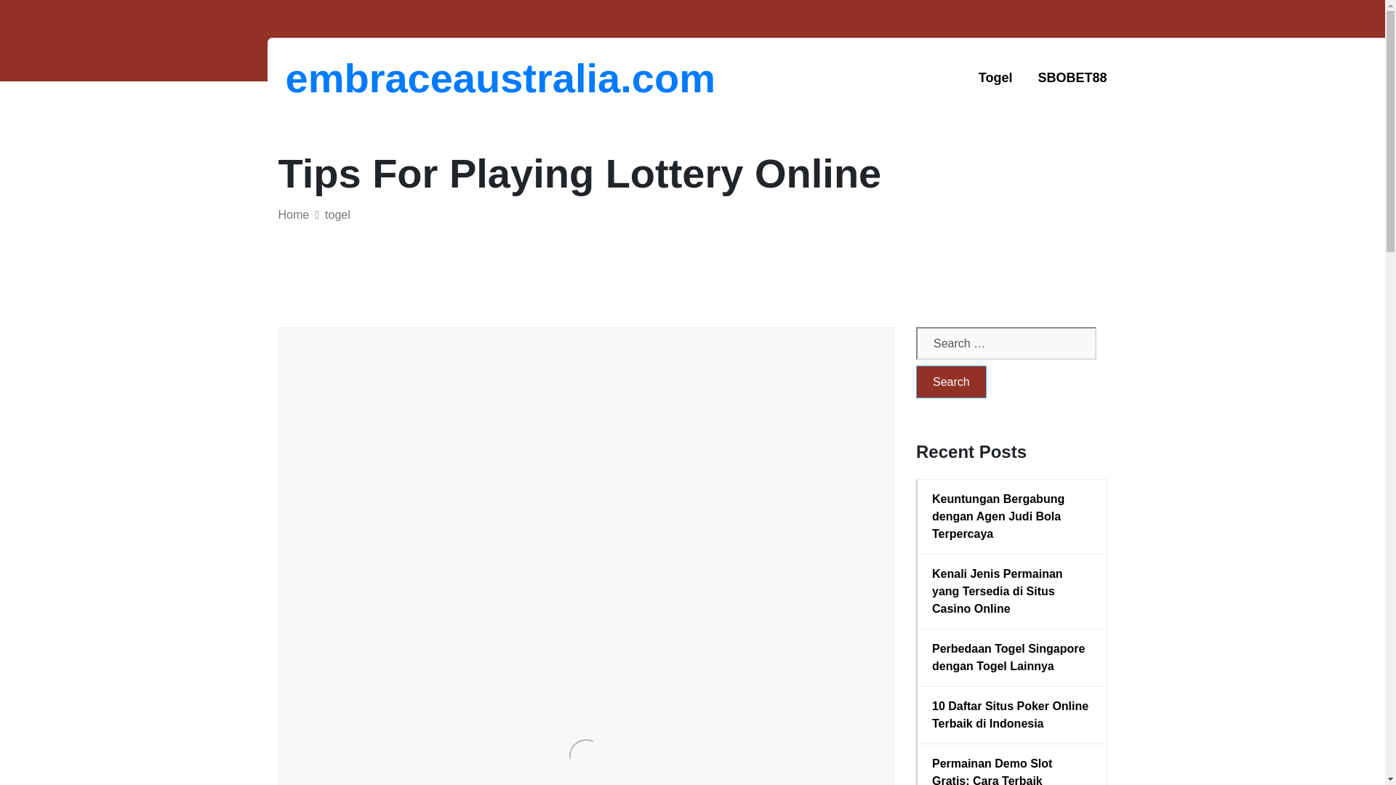 This screenshot has width=1396, height=785. I want to click on Tips For Playing Lottery Online, so click(506, 406).